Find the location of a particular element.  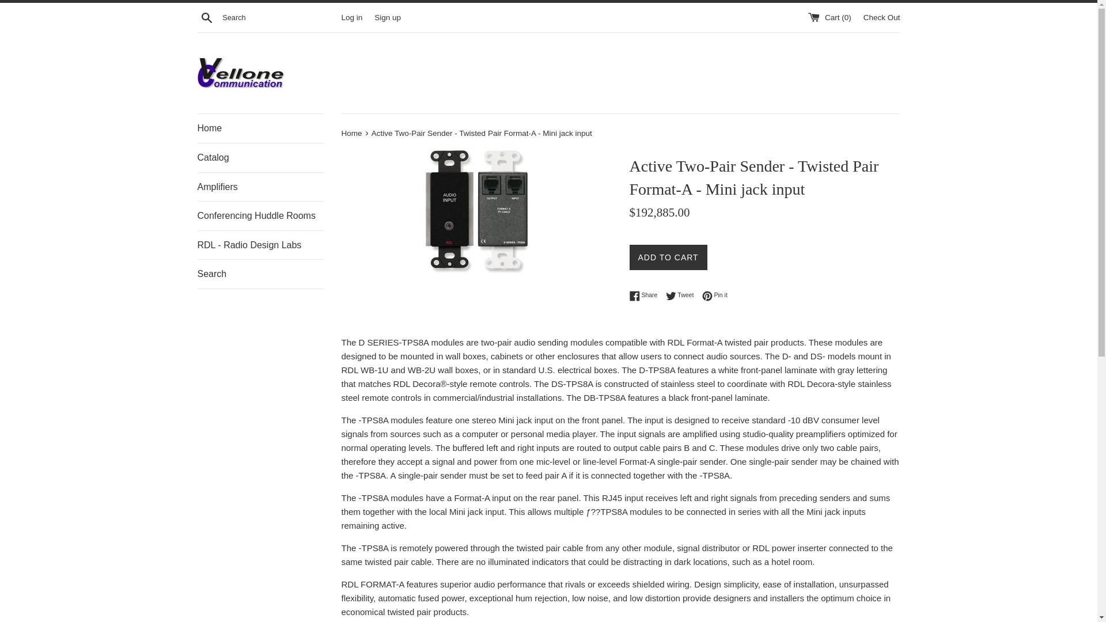

Log in is located at coordinates (646, 295).